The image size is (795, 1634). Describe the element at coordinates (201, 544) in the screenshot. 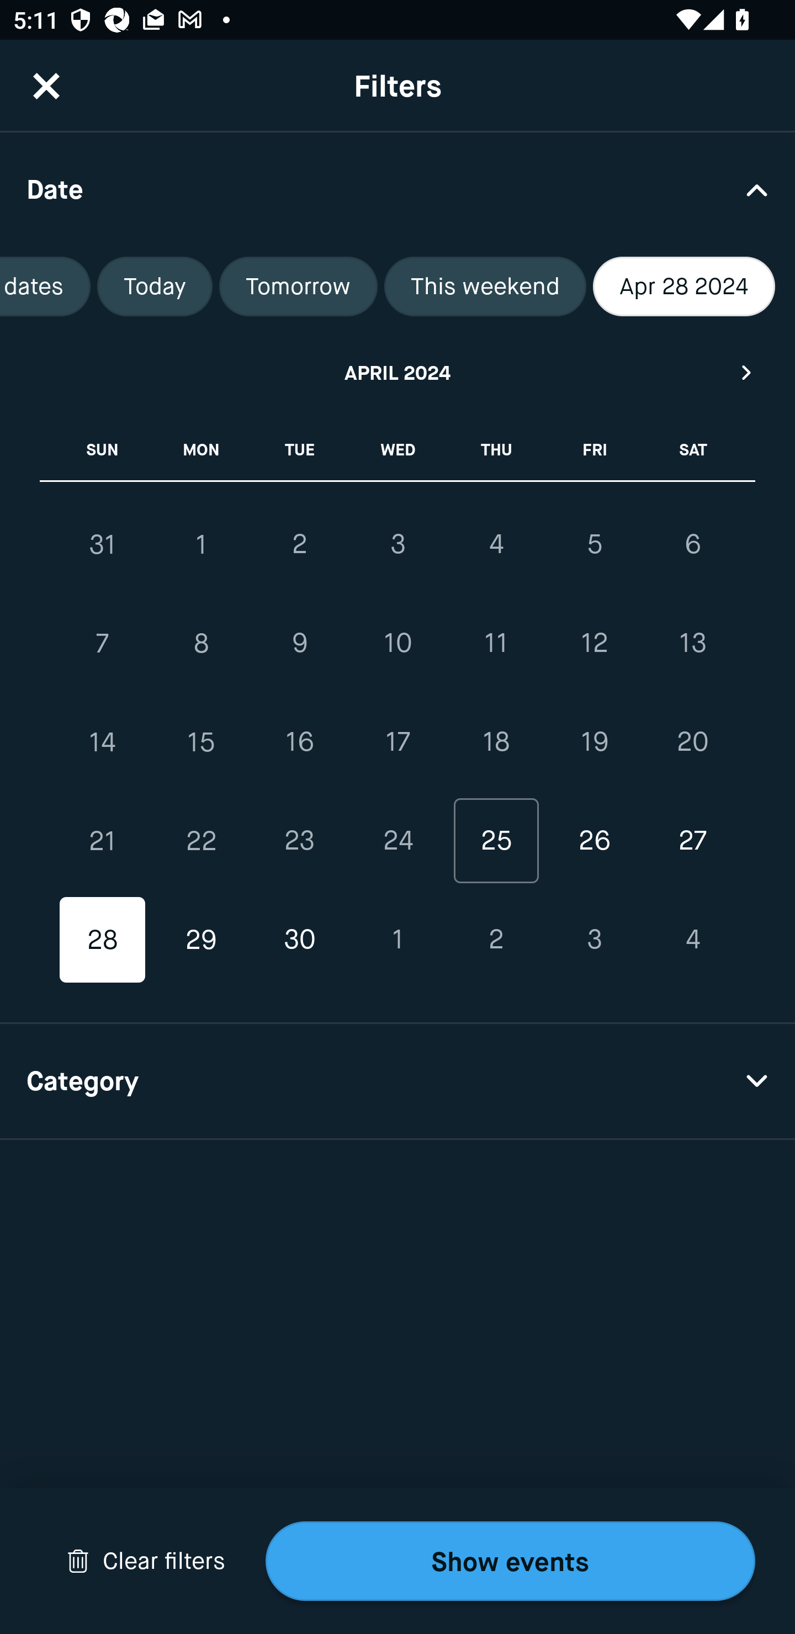

I see `1` at that location.